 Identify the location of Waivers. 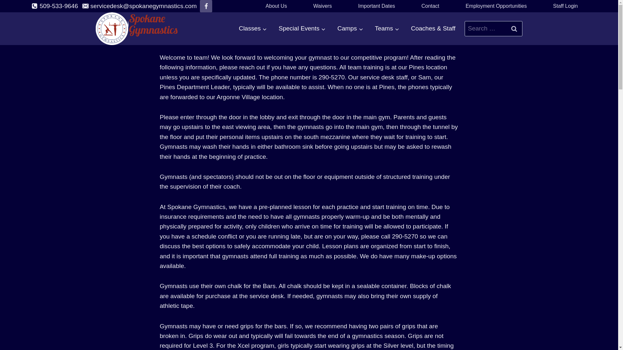
(323, 6).